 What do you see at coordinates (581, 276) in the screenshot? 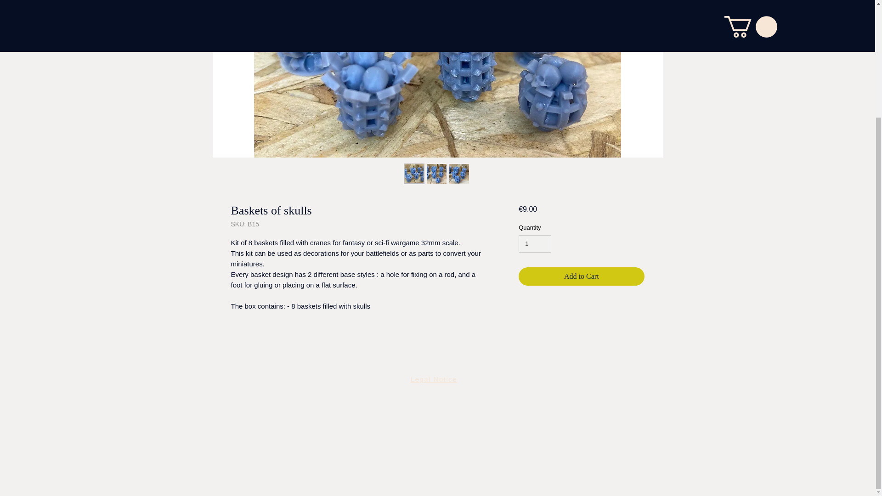
I see `Add to Cart` at bounding box center [581, 276].